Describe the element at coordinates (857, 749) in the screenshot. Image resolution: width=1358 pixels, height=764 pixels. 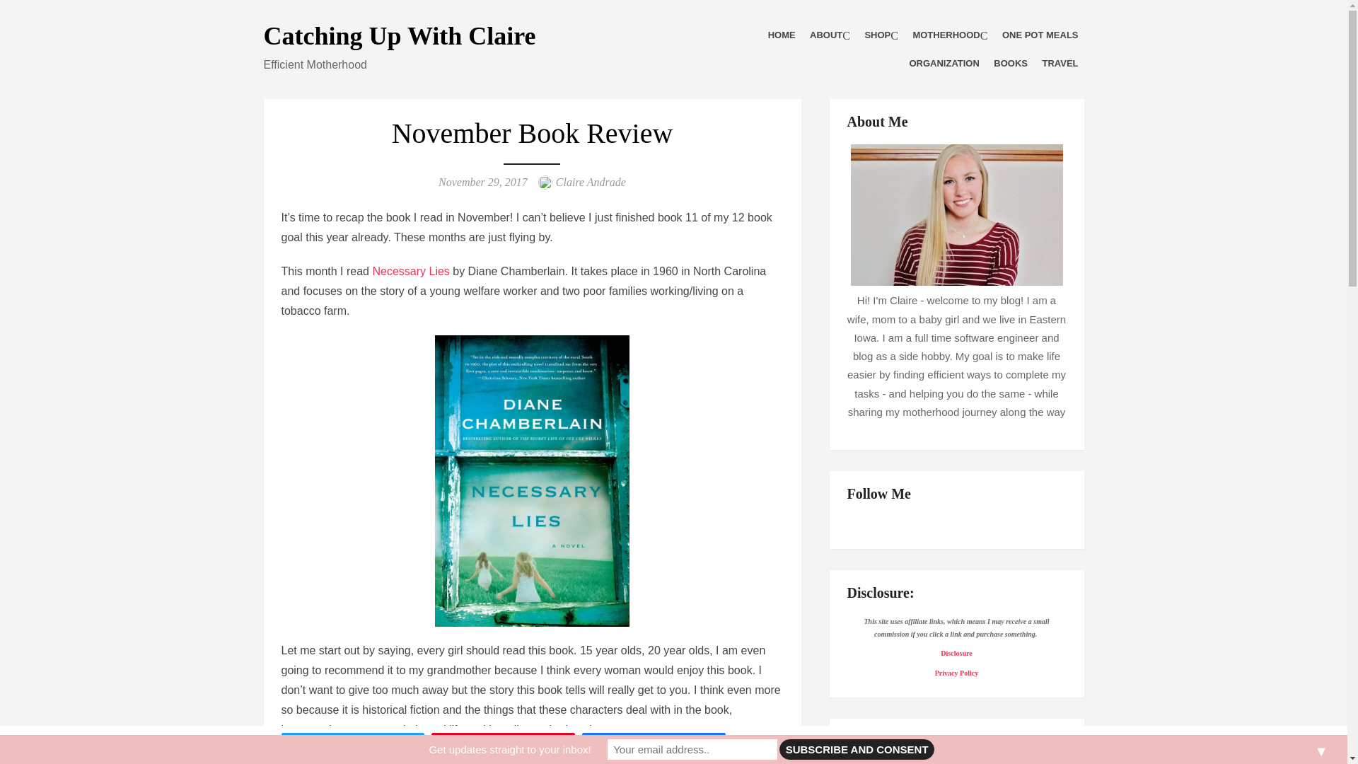
I see `Subscribe and Consent` at that location.